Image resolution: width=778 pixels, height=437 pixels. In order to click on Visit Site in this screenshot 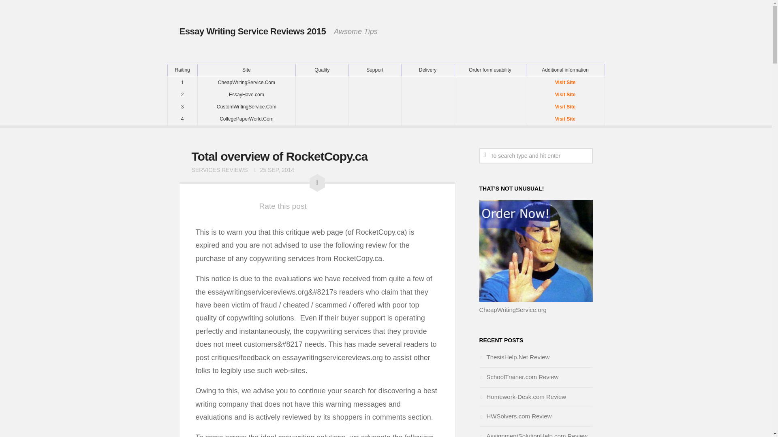, I will do `click(565, 95)`.